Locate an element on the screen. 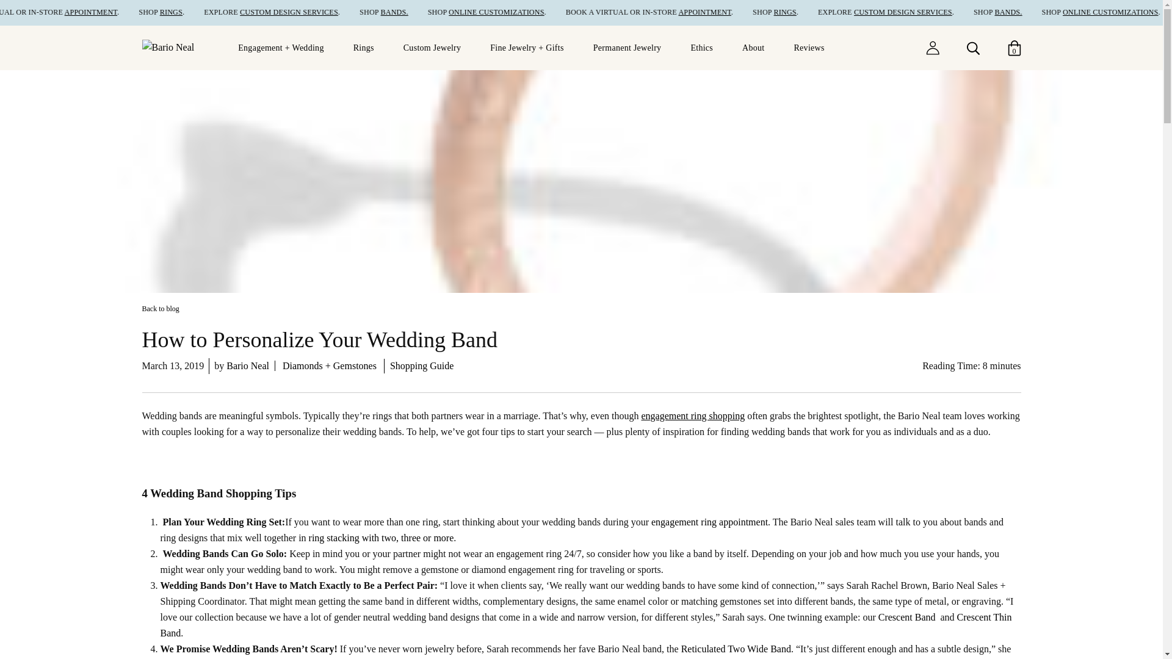 This screenshot has height=659, width=1172. My Account is located at coordinates (931, 46).